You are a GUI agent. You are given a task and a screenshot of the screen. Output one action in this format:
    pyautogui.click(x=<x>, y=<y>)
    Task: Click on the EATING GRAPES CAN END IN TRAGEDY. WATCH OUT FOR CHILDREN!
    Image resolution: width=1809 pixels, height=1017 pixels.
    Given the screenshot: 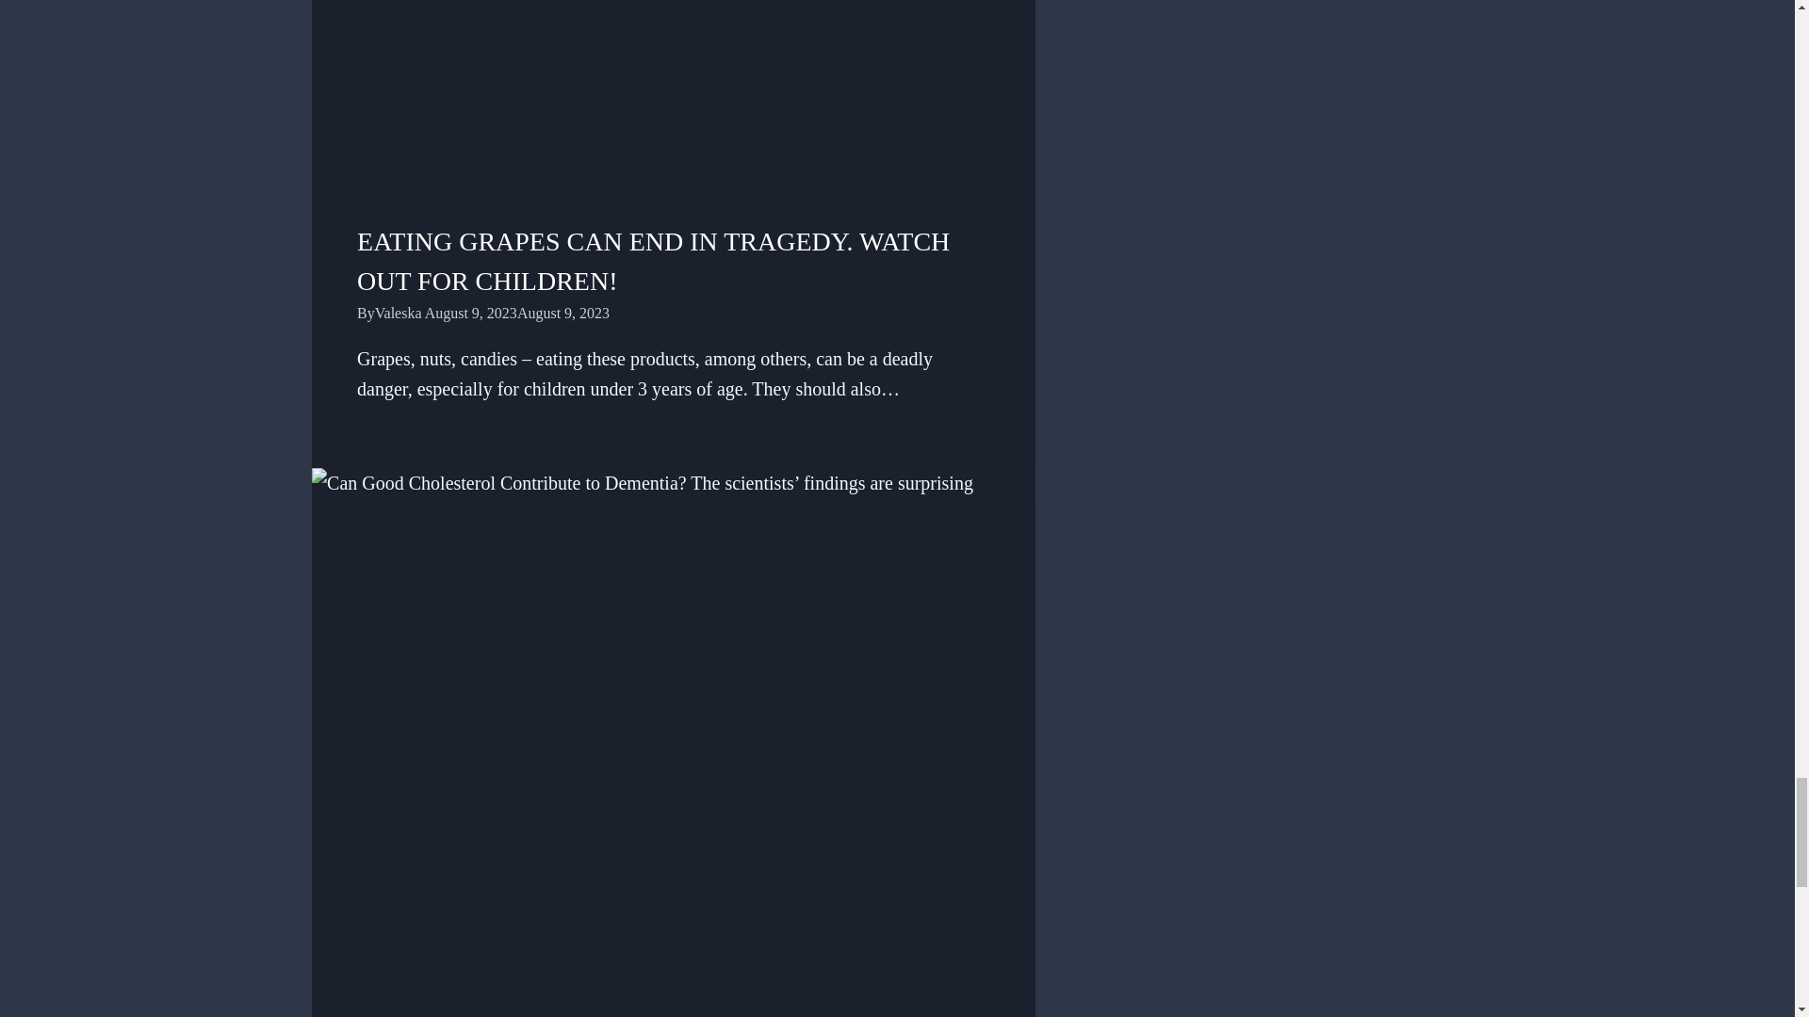 What is the action you would take?
    pyautogui.click(x=653, y=261)
    